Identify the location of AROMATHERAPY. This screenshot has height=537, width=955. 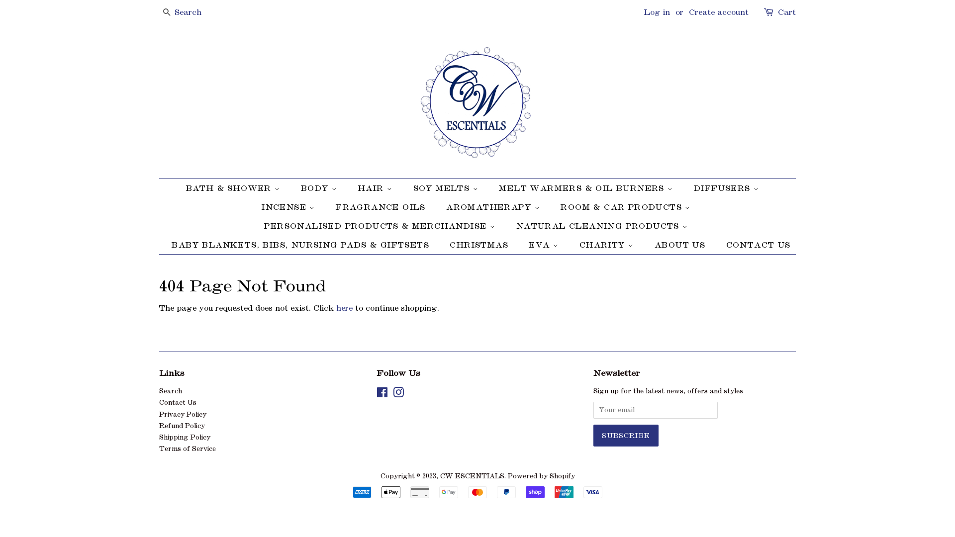
(494, 207).